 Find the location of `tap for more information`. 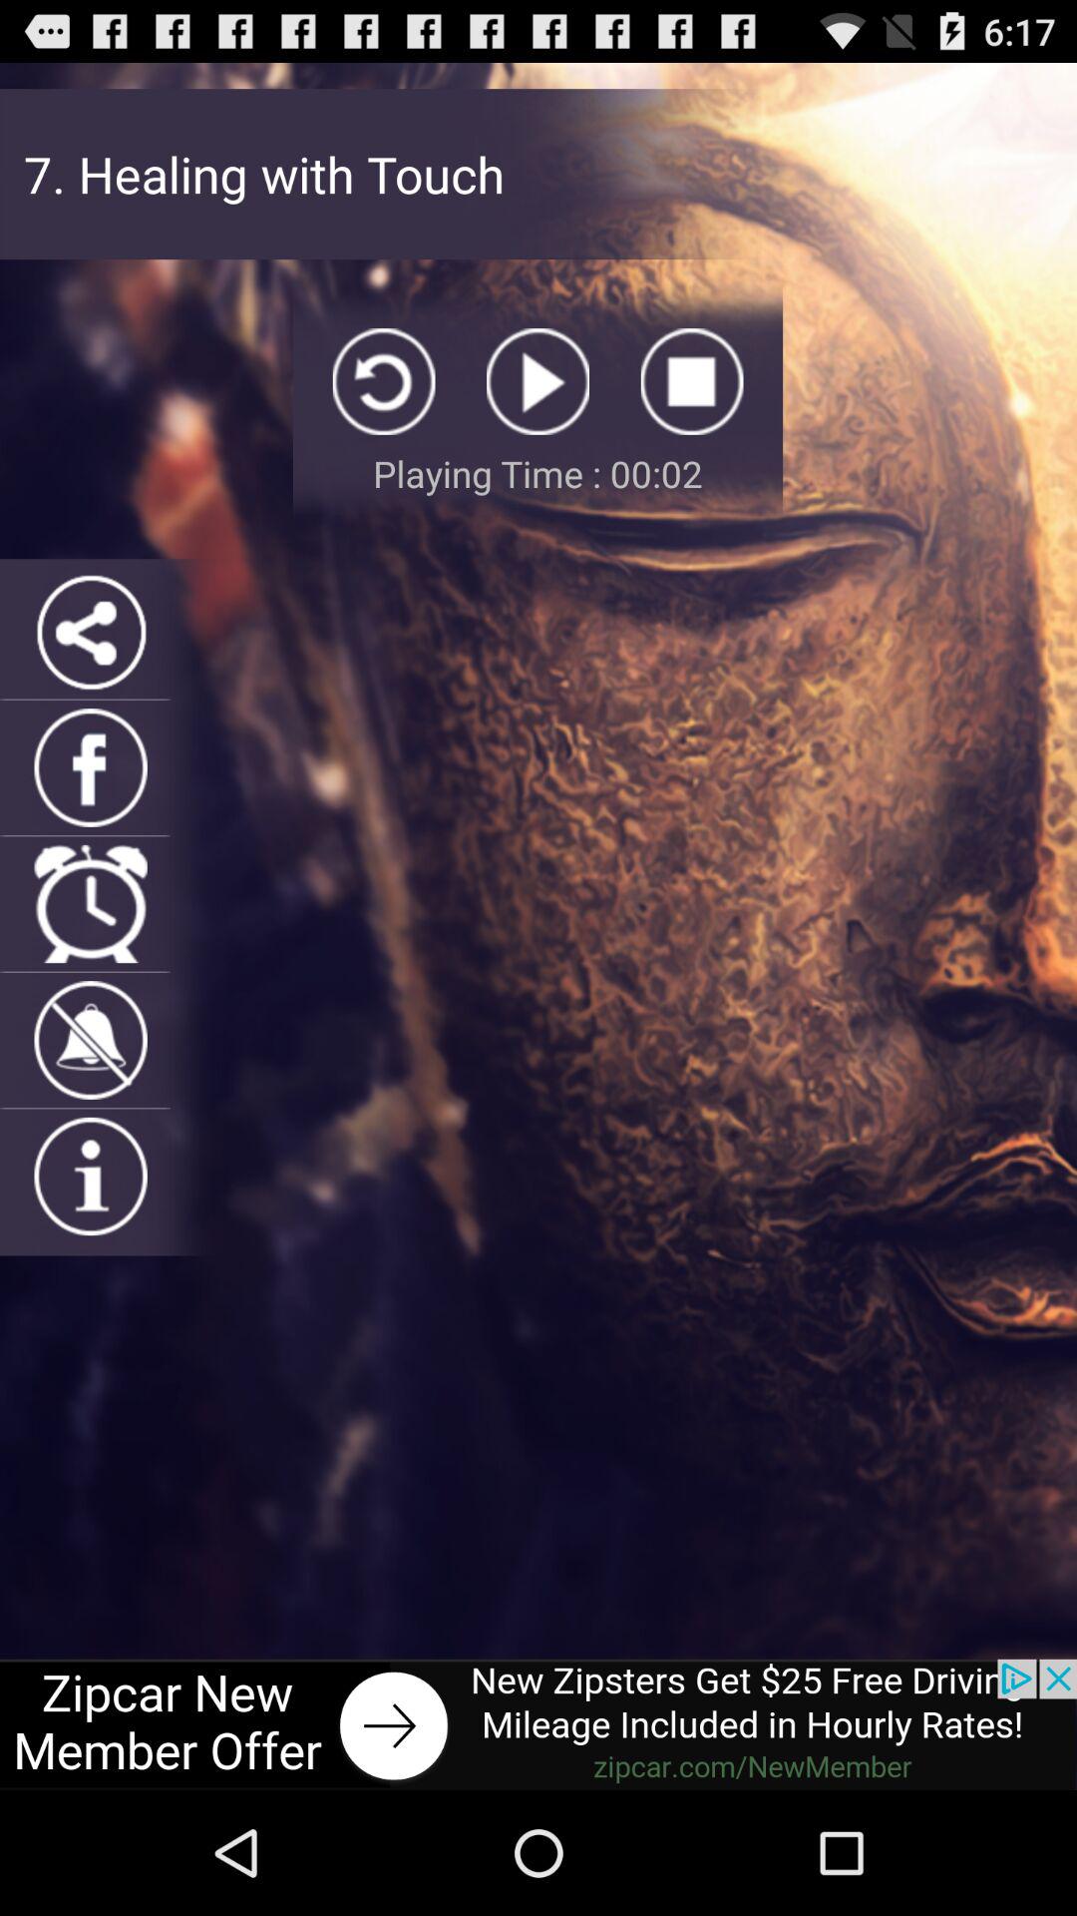

tap for more information is located at coordinates (90, 1176).